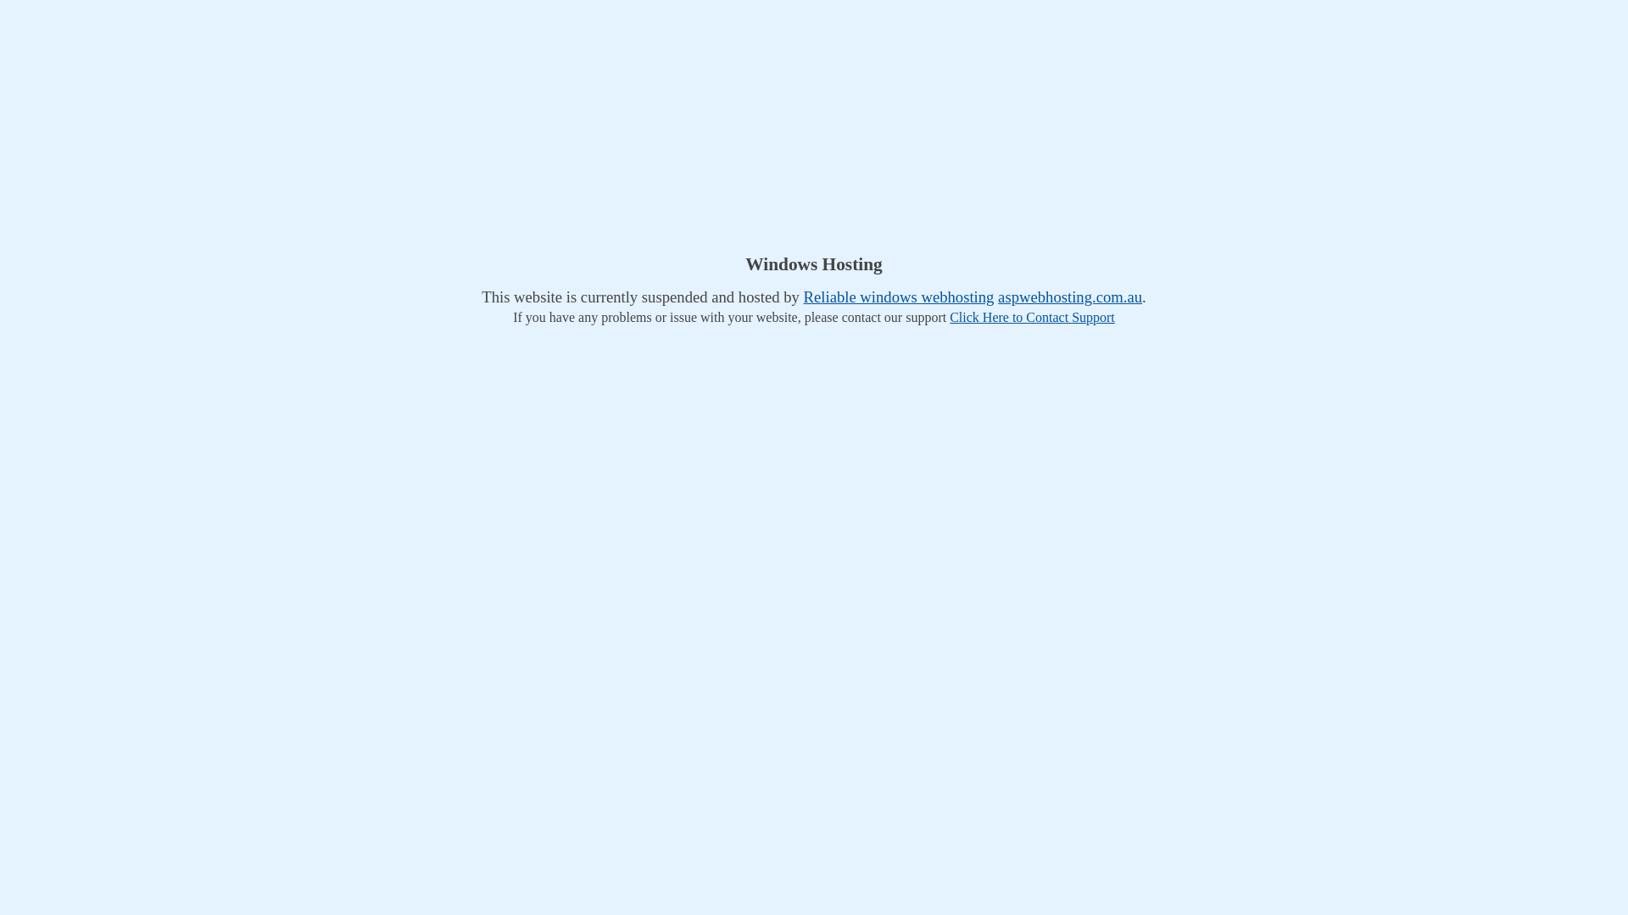 The image size is (1628, 915). Describe the element at coordinates (1070, 297) in the screenshot. I see `aspwebhosting.com.au` at that location.